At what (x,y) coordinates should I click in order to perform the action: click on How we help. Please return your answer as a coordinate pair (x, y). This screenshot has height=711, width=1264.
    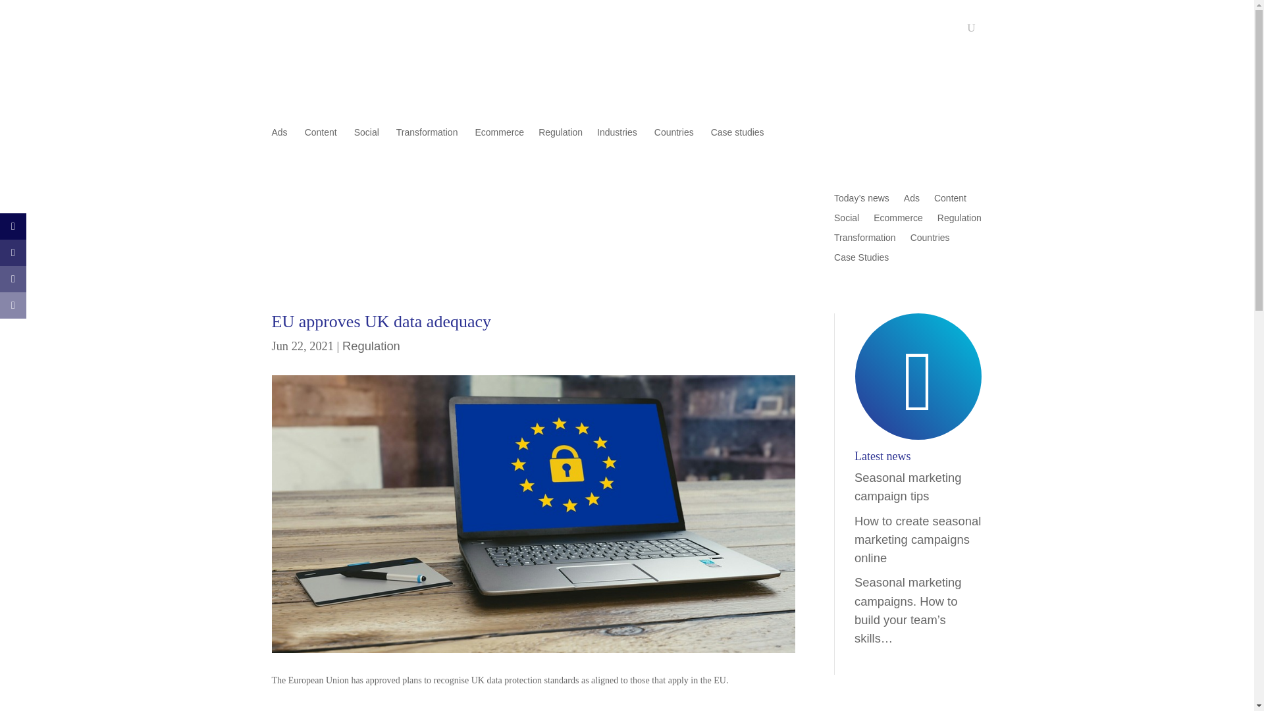
    Looking at the image, I should click on (621, 36).